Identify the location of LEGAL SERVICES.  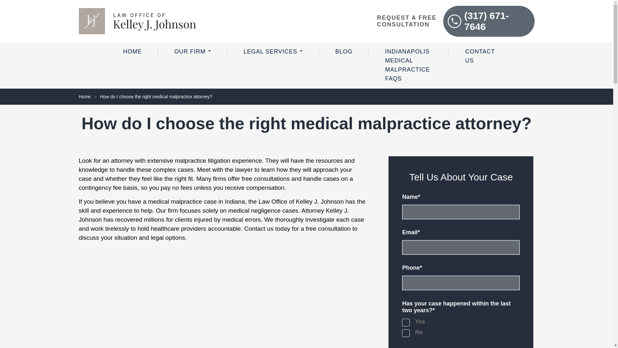
(273, 52).